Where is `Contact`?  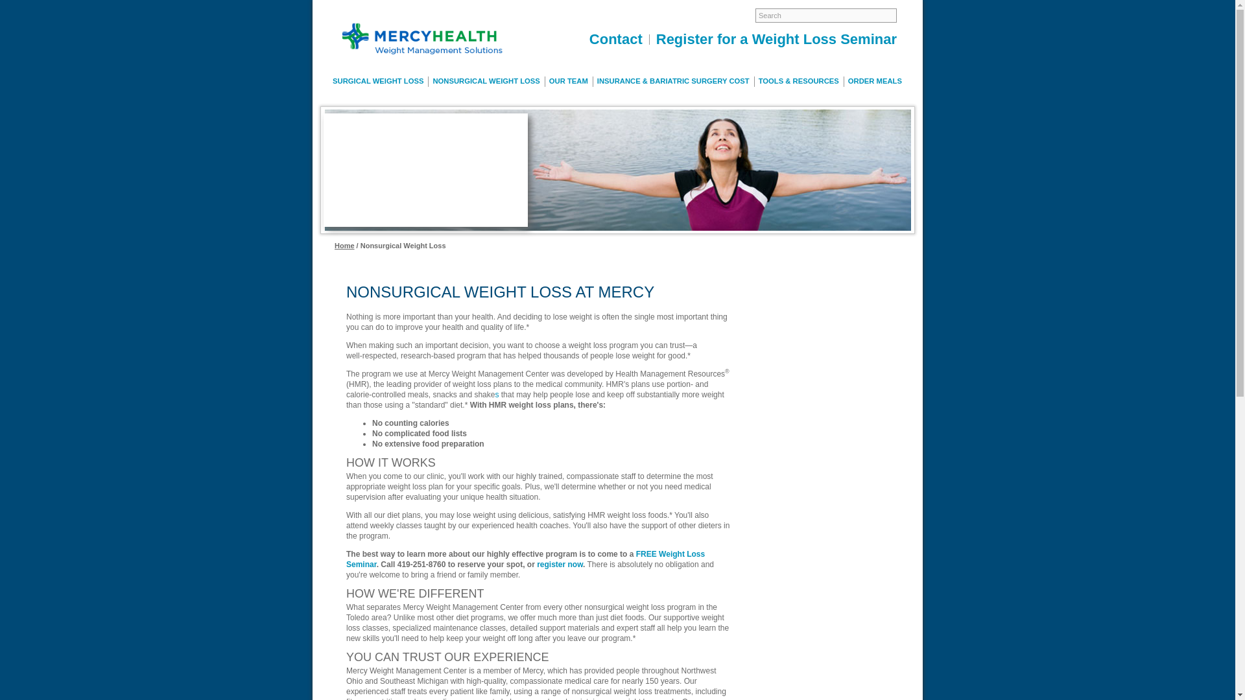 Contact is located at coordinates (616, 39).